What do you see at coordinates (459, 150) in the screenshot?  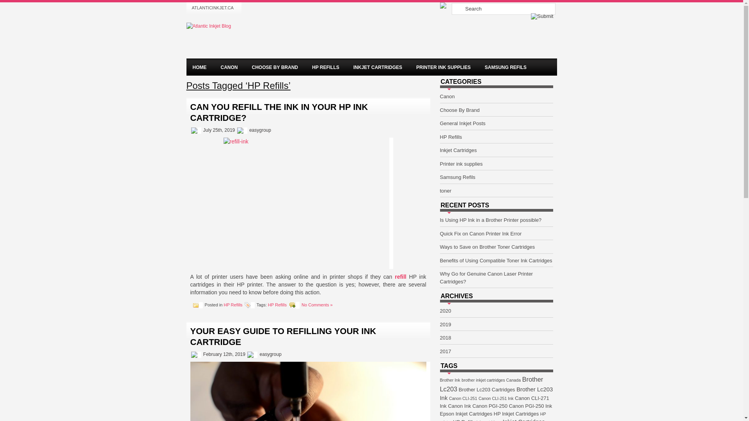 I see `Inkjet Cartridges` at bounding box center [459, 150].